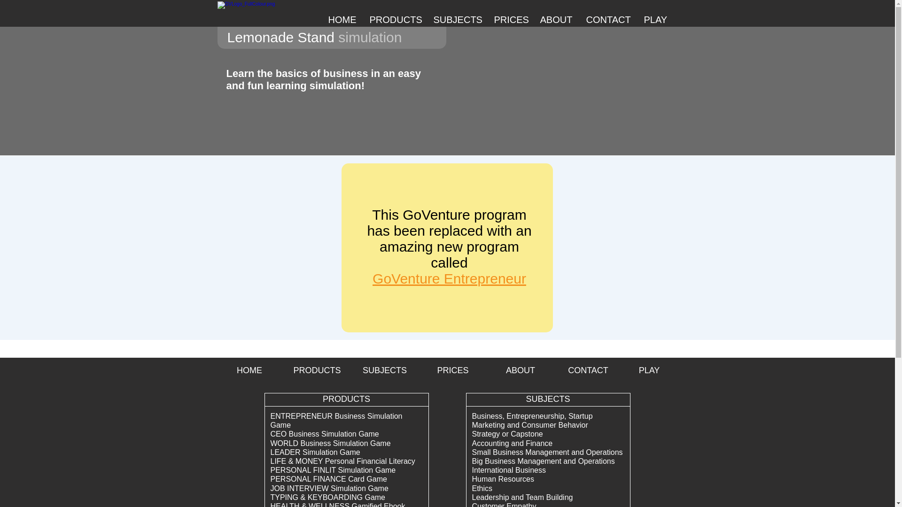 The image size is (902, 507). I want to click on SUBJECTS, so click(548, 399).